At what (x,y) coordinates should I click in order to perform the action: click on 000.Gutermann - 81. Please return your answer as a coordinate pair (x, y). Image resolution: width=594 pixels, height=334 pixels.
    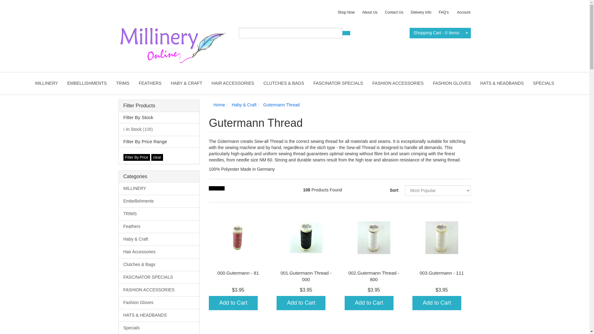
    Looking at the image, I should click on (238, 273).